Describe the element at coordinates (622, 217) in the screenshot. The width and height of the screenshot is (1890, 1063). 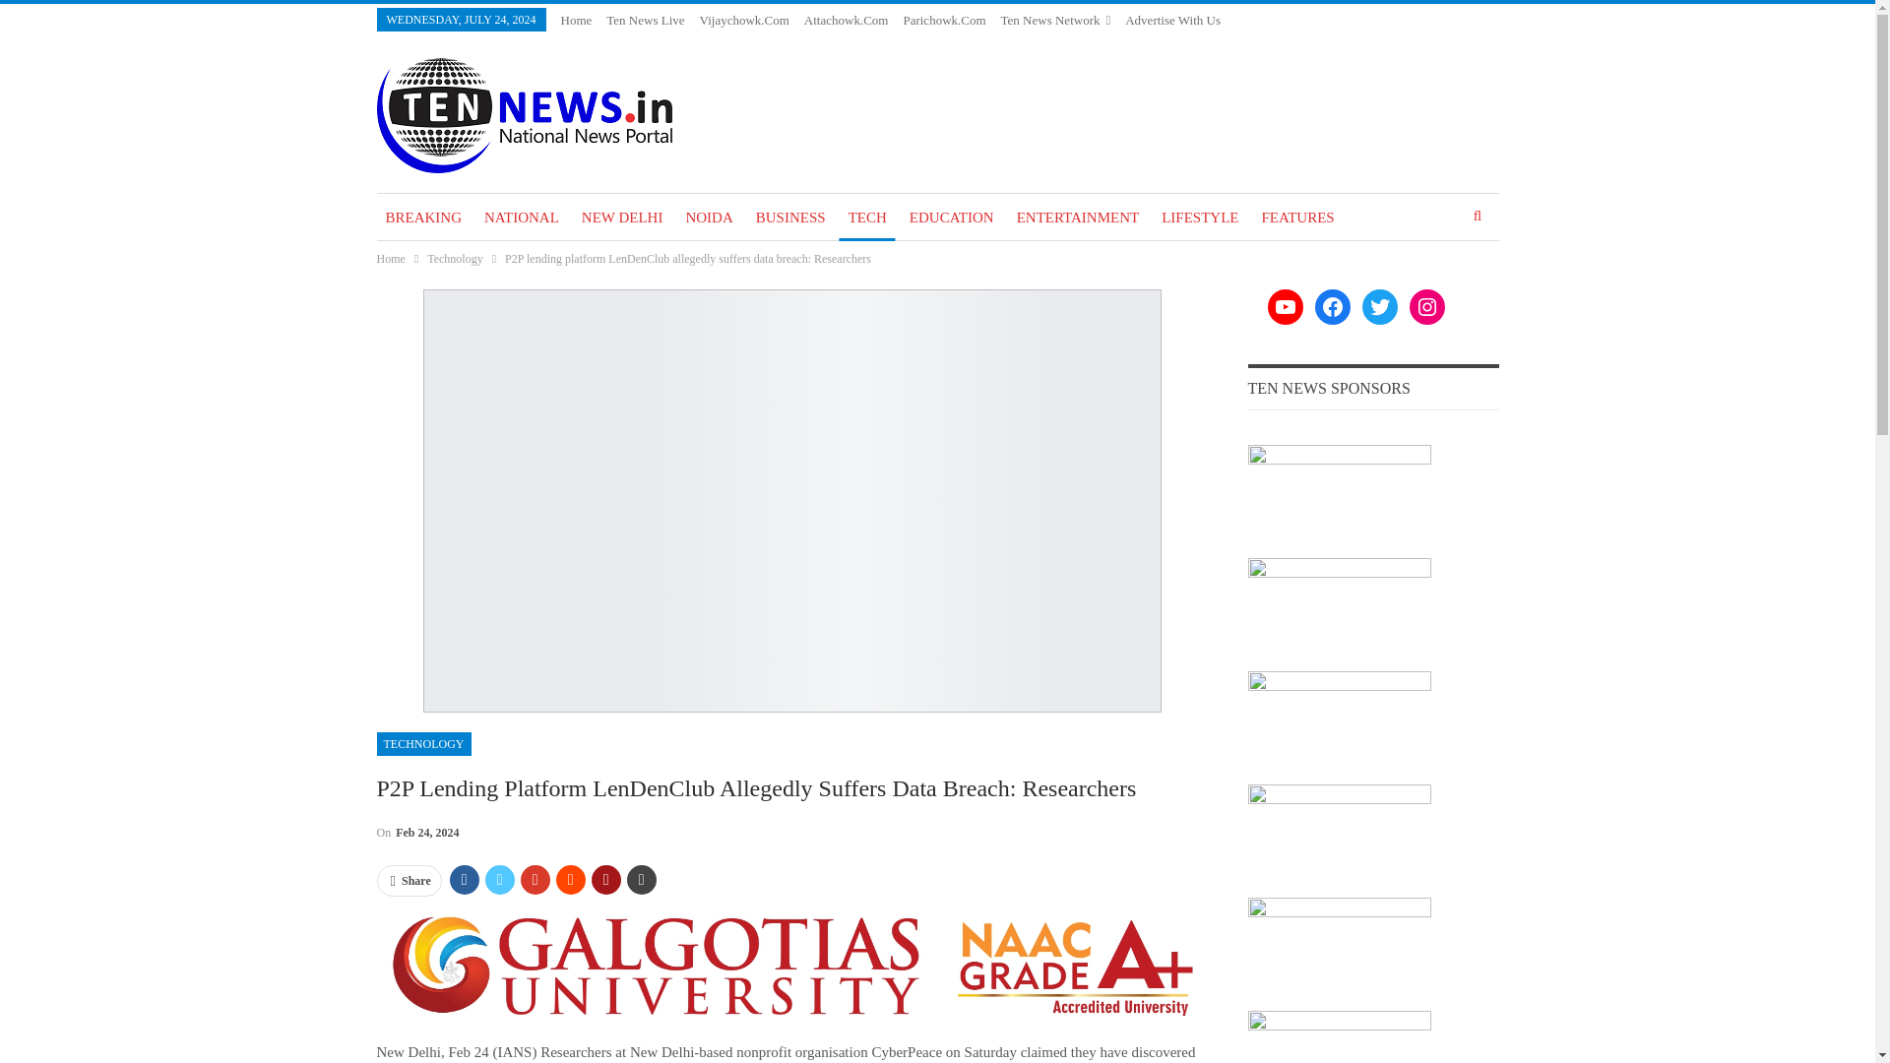
I see `NEW DELHI` at that location.